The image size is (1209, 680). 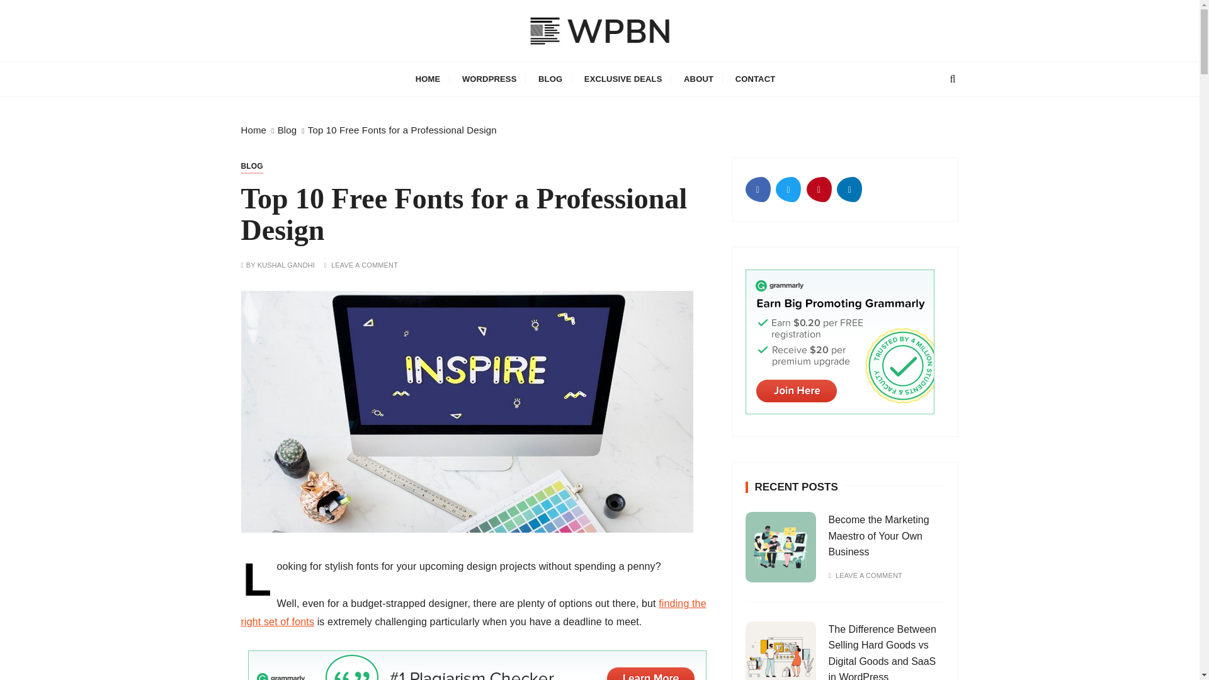 What do you see at coordinates (286, 264) in the screenshot?
I see `KUSHAL GANDHI` at bounding box center [286, 264].